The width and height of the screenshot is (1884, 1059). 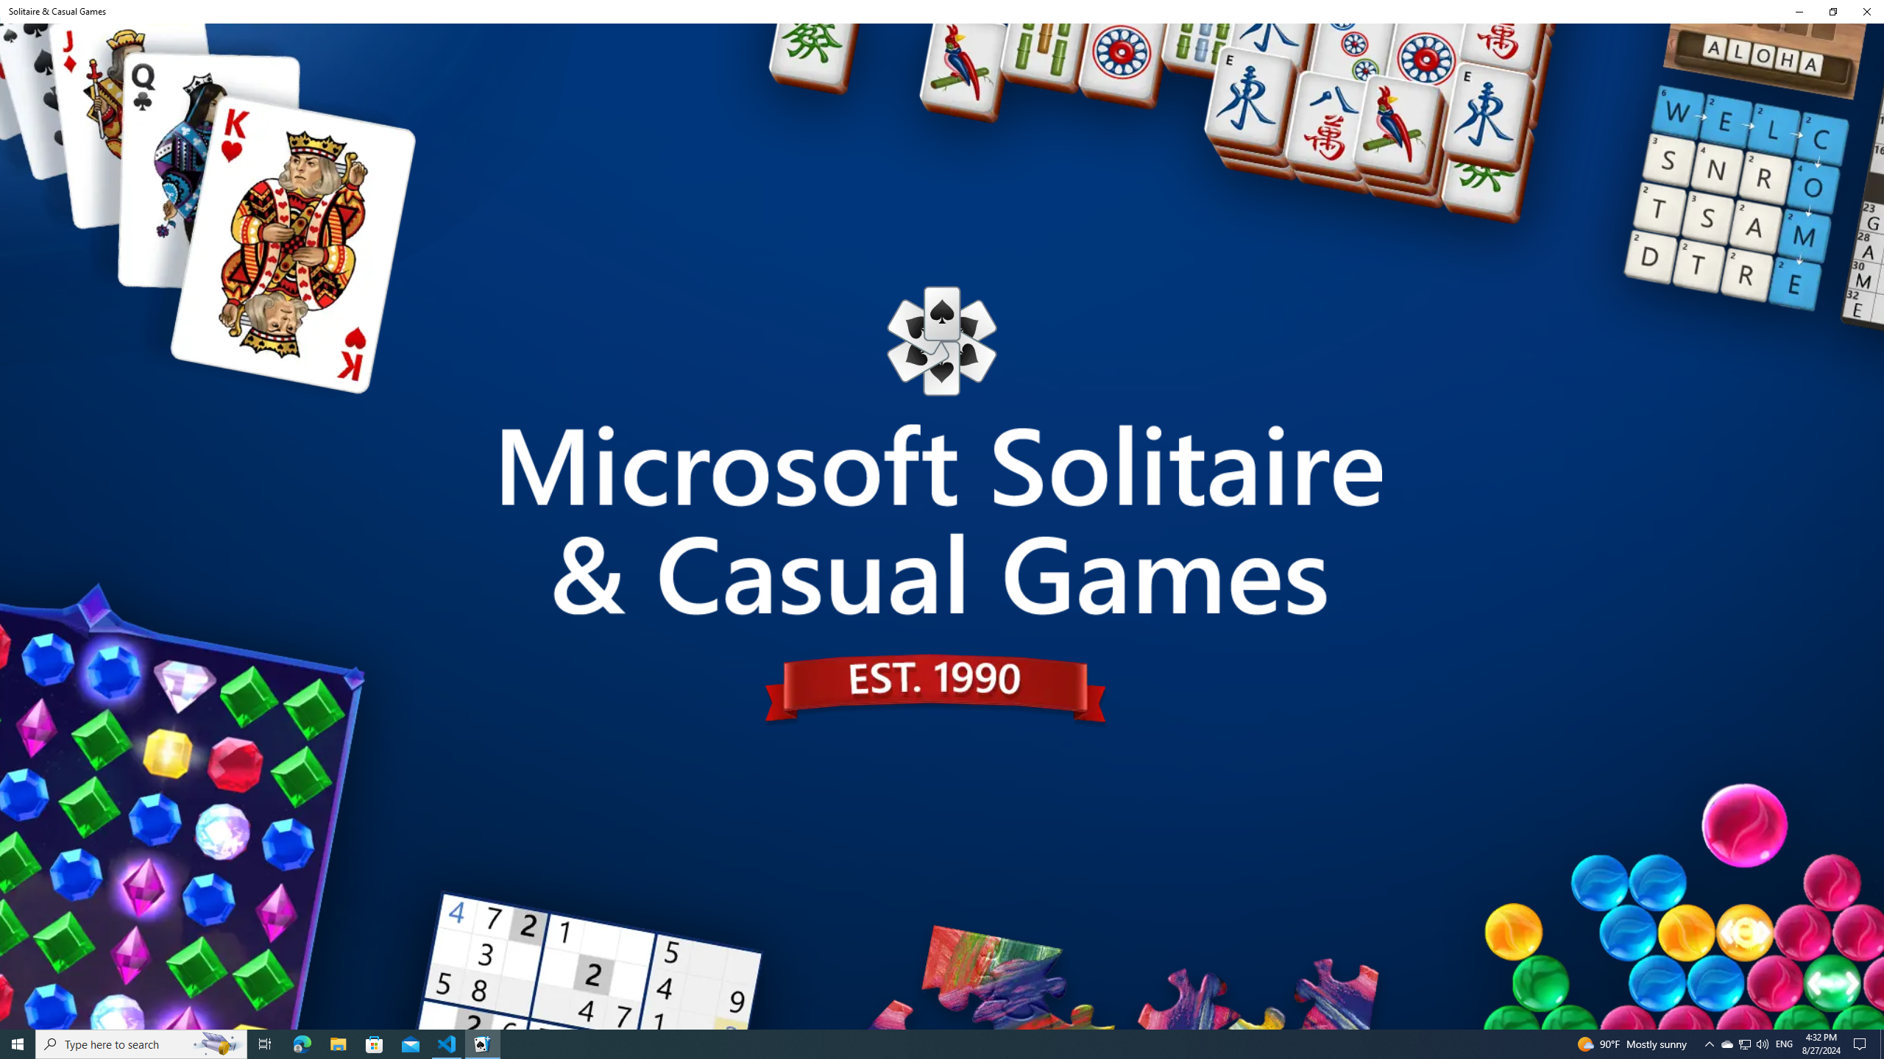 I want to click on Visual Studio Code - 1 running window, so click(x=1799, y=12).